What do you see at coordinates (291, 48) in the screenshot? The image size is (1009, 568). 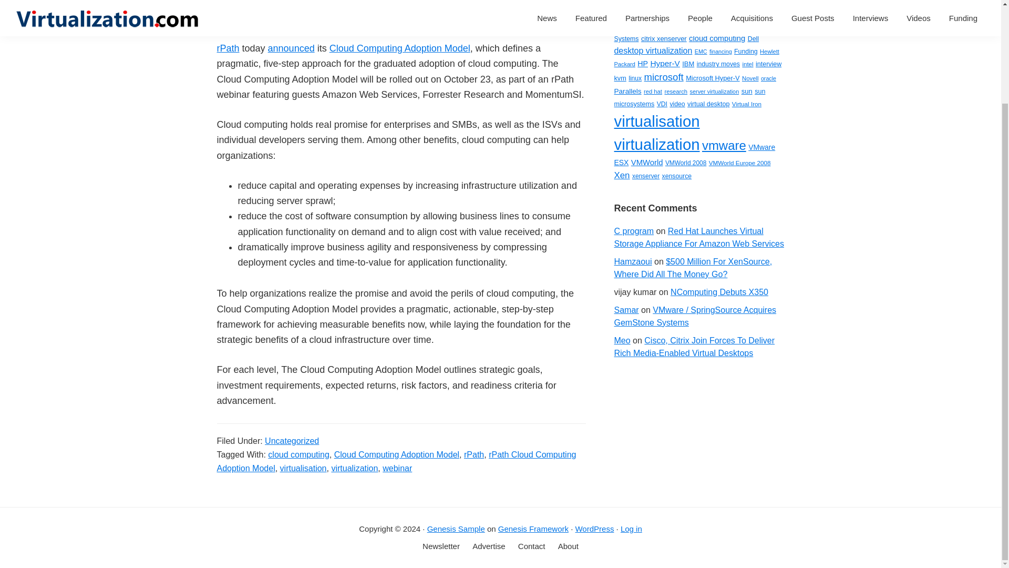 I see `announced` at bounding box center [291, 48].